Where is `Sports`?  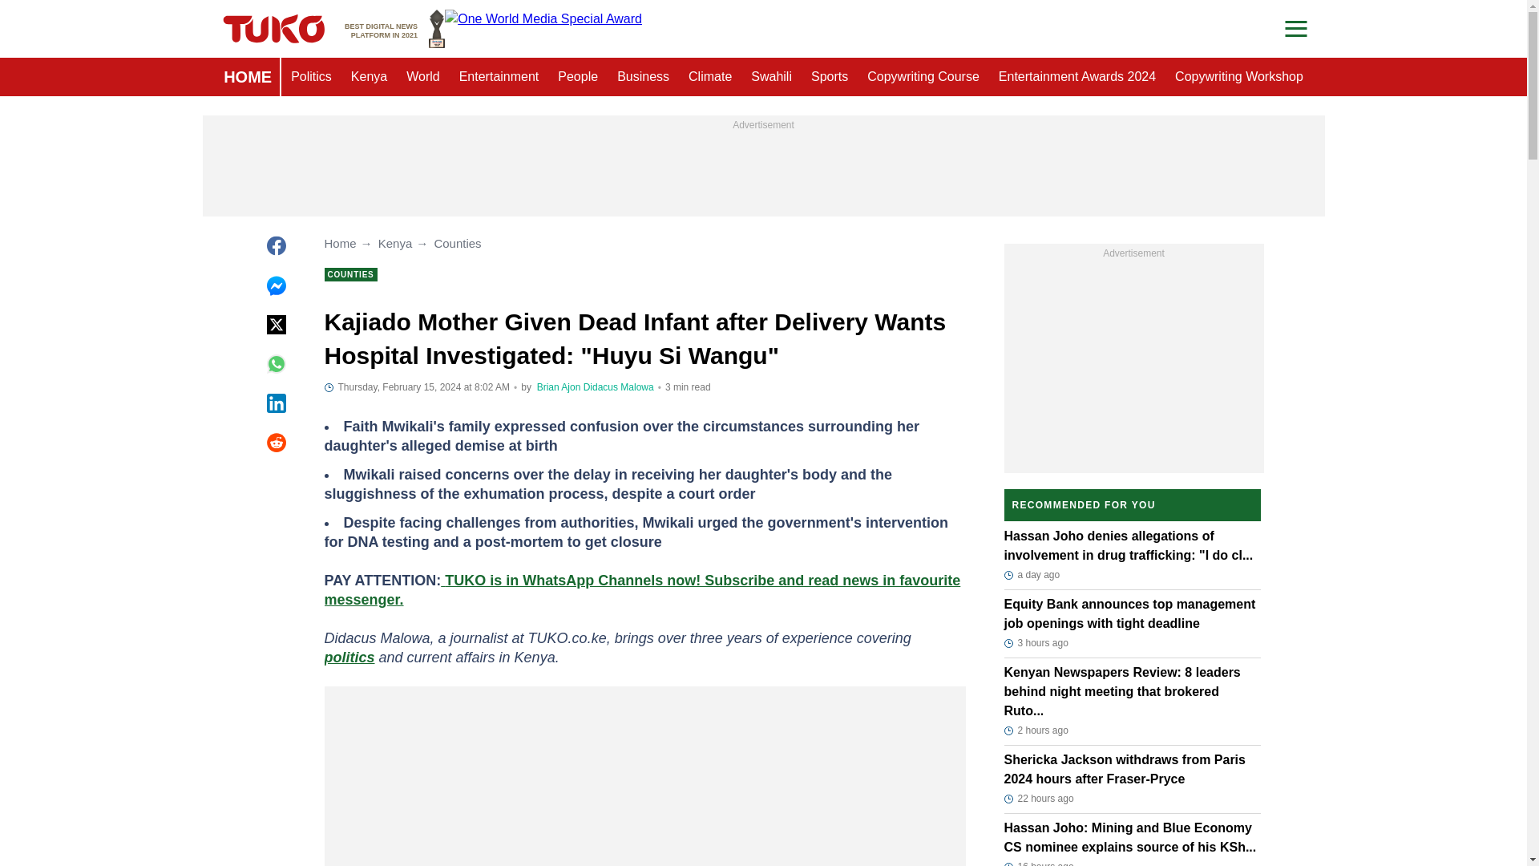 Sports is located at coordinates (829, 77).